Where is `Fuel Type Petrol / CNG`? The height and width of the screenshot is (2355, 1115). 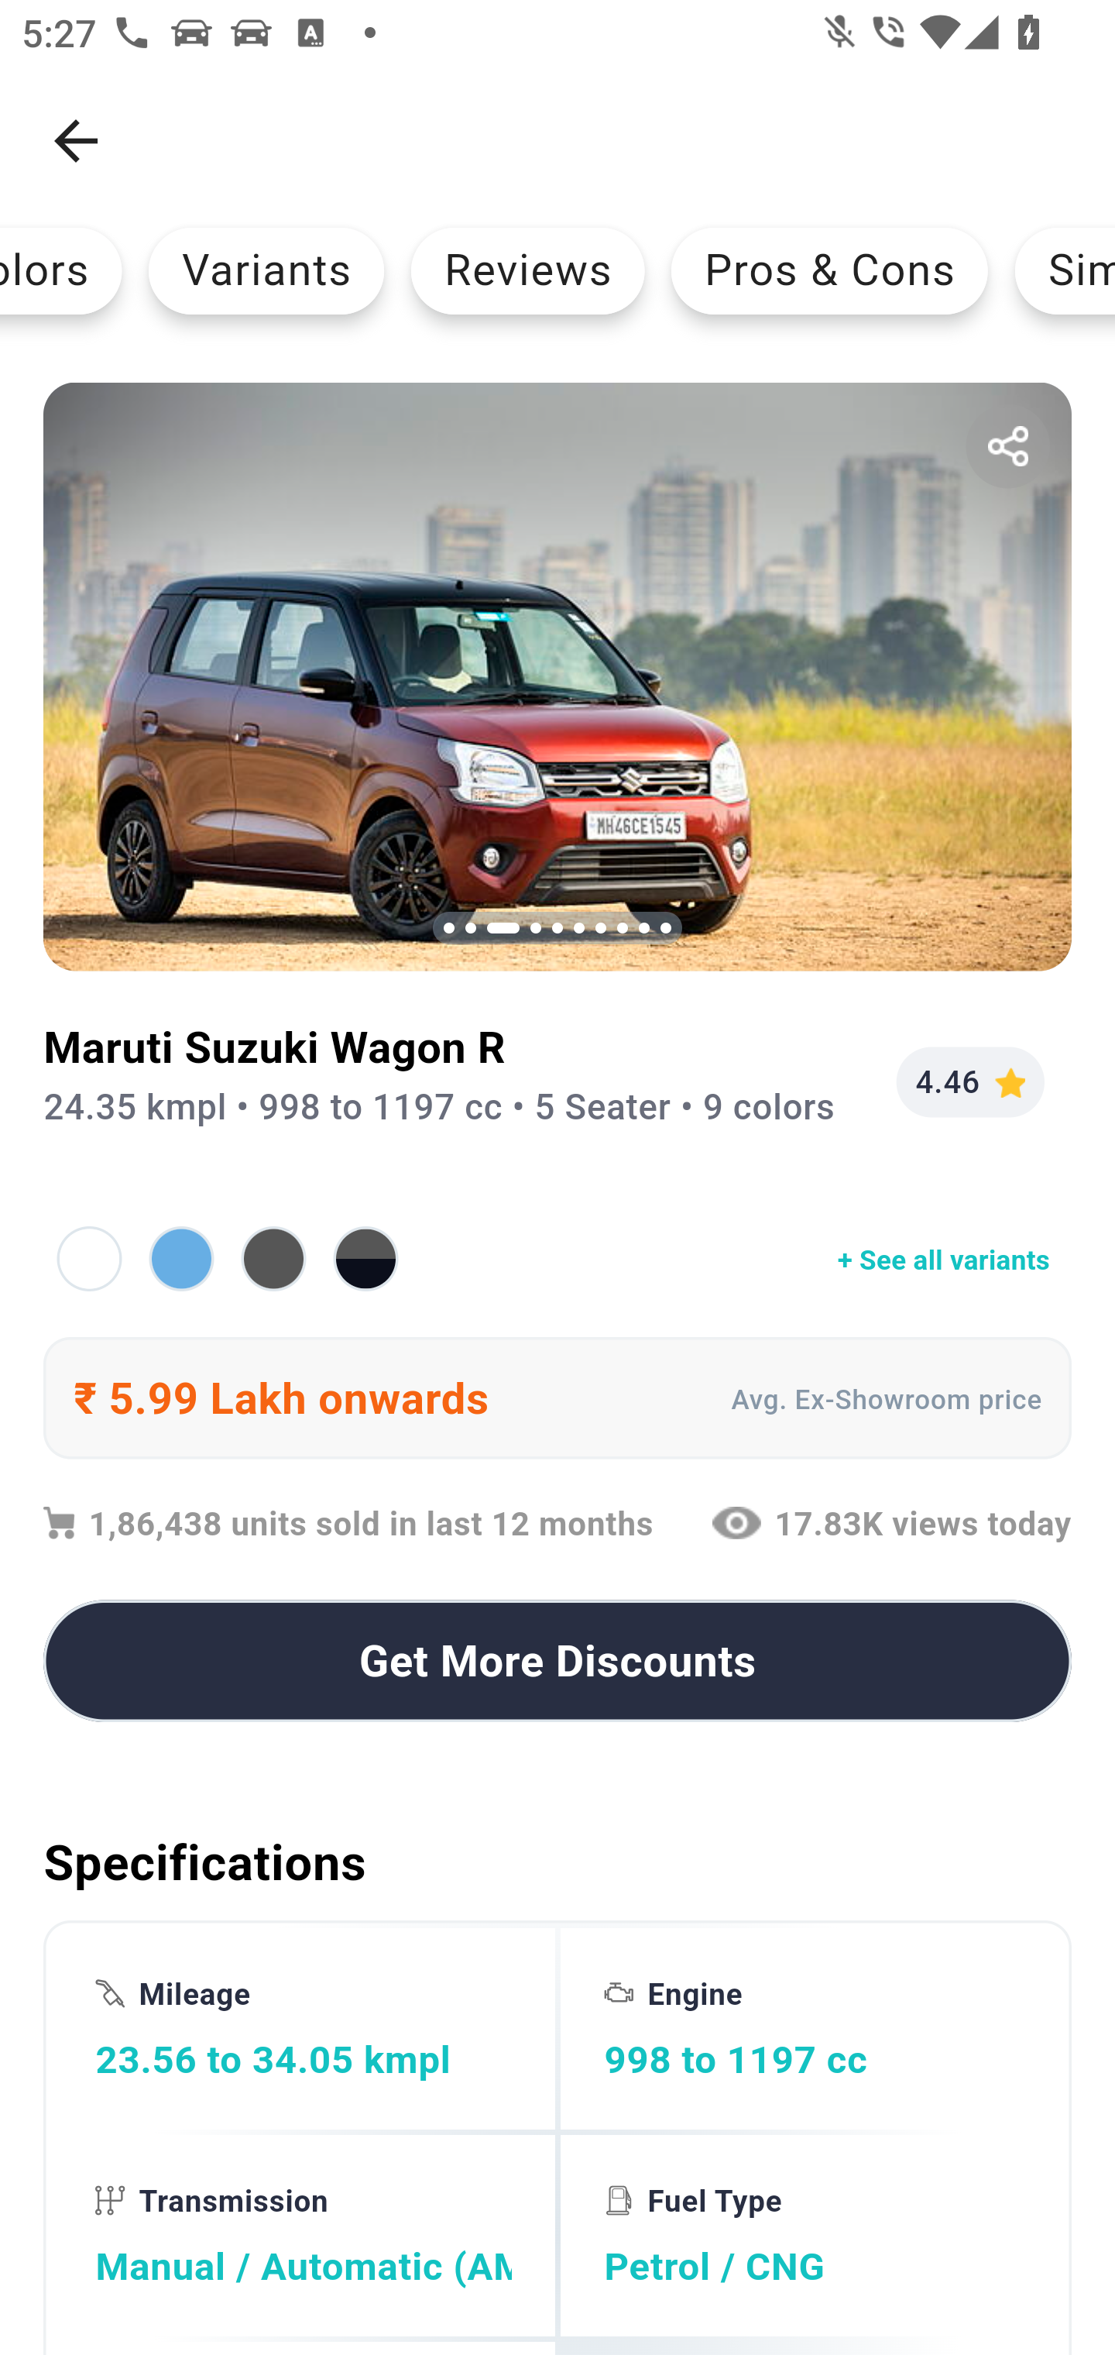
Fuel Type Petrol / CNG is located at coordinates (811, 2236).